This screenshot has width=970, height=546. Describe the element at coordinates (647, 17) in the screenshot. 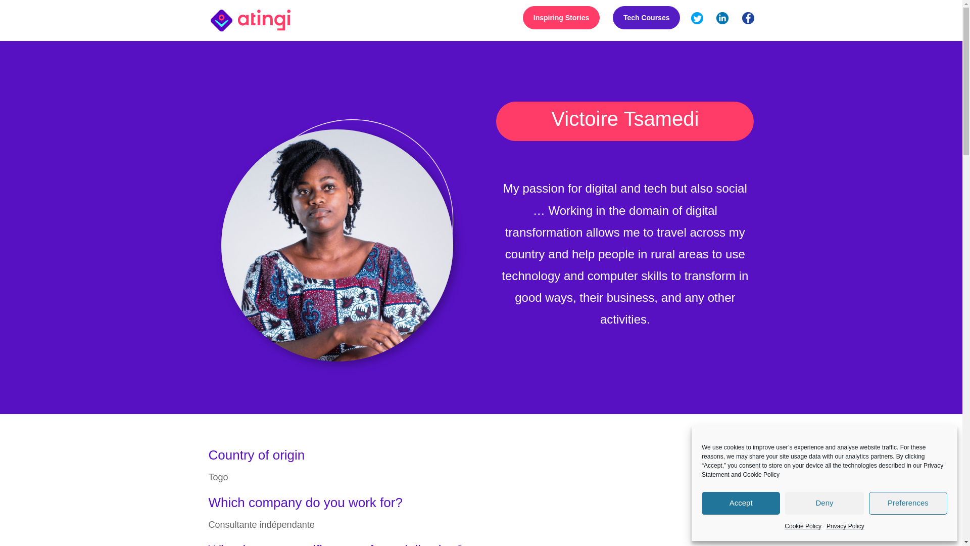

I see `Tech Courses` at that location.